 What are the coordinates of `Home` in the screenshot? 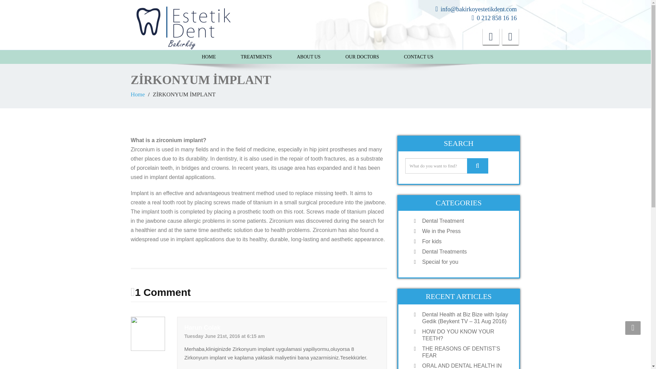 It's located at (138, 94).